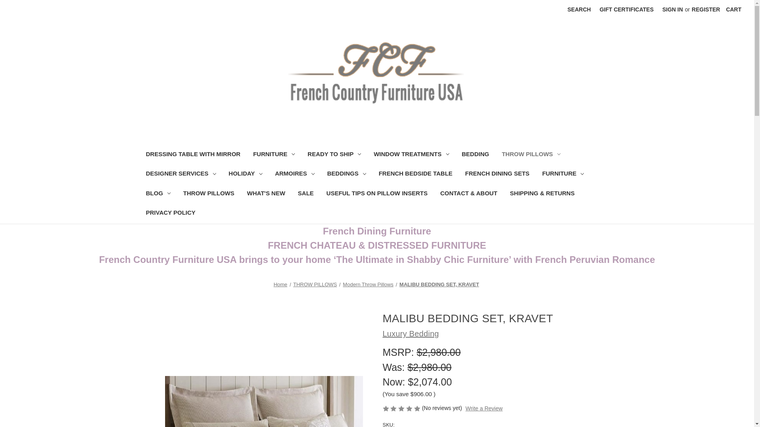  What do you see at coordinates (475, 155) in the screenshot?
I see `BEDDING` at bounding box center [475, 155].